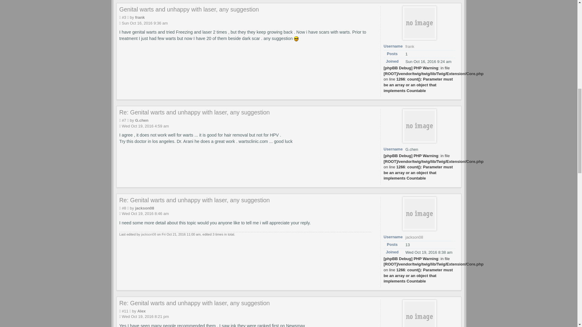 Image resolution: width=582 pixels, height=327 pixels. What do you see at coordinates (125, 311) in the screenshot?
I see `Post` at bounding box center [125, 311].